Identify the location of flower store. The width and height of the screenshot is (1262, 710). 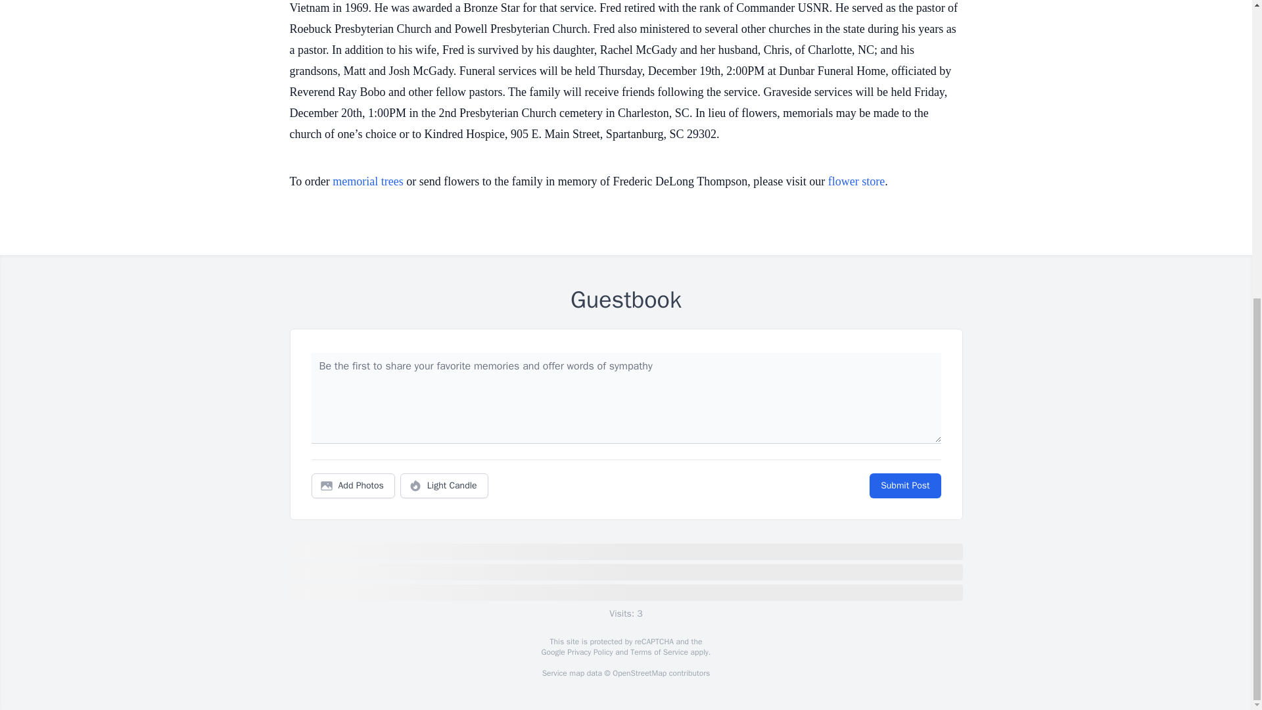
(856, 181).